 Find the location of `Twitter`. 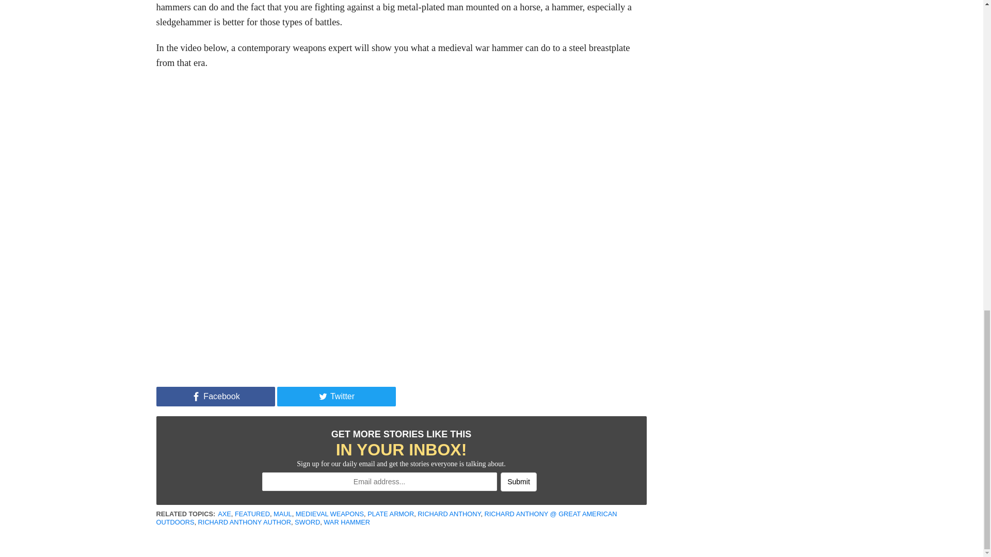

Twitter is located at coordinates (335, 396).